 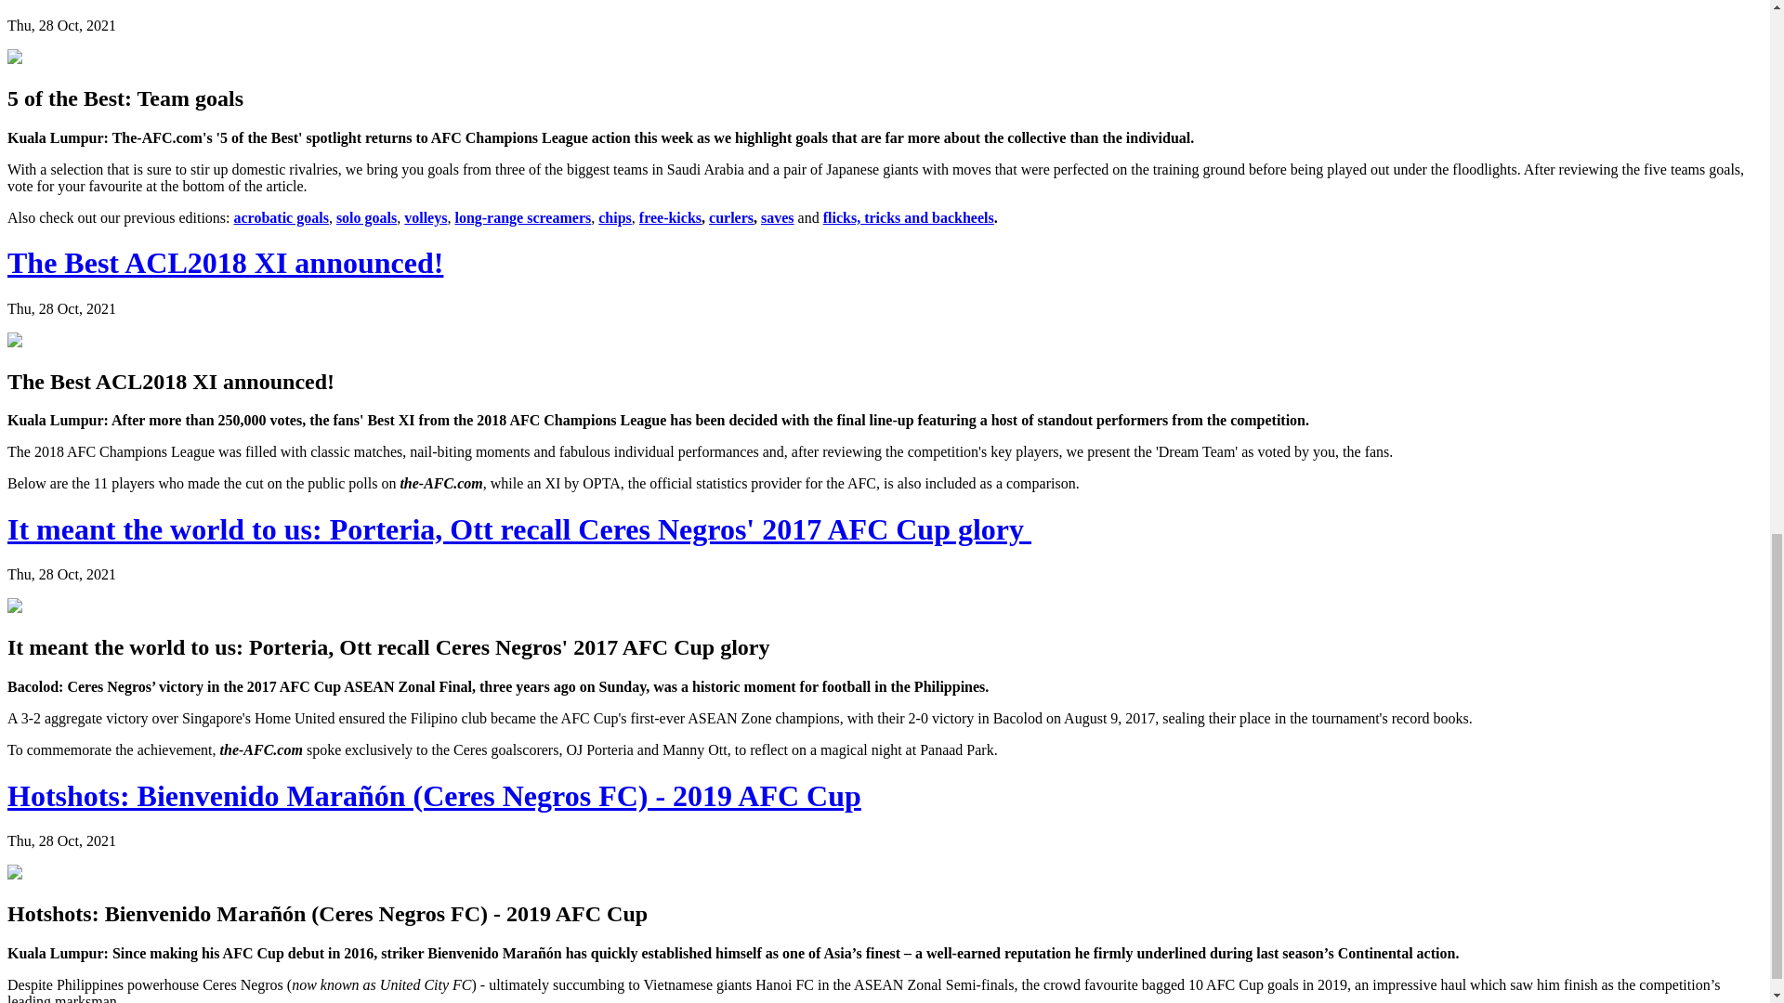 I want to click on volleys, so click(x=426, y=217).